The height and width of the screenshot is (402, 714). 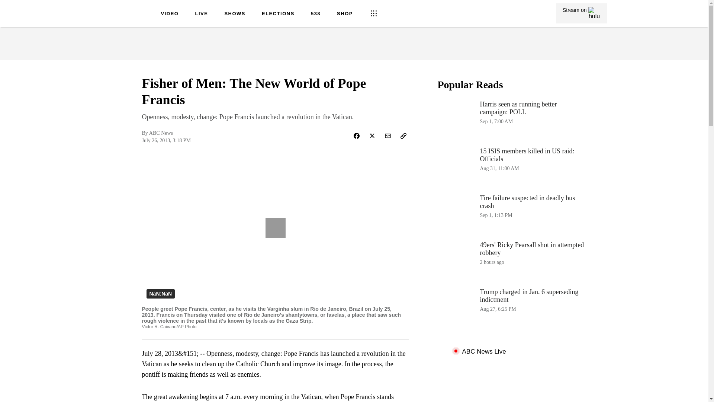 What do you see at coordinates (170, 14) in the screenshot?
I see `VIDEO` at bounding box center [170, 14].